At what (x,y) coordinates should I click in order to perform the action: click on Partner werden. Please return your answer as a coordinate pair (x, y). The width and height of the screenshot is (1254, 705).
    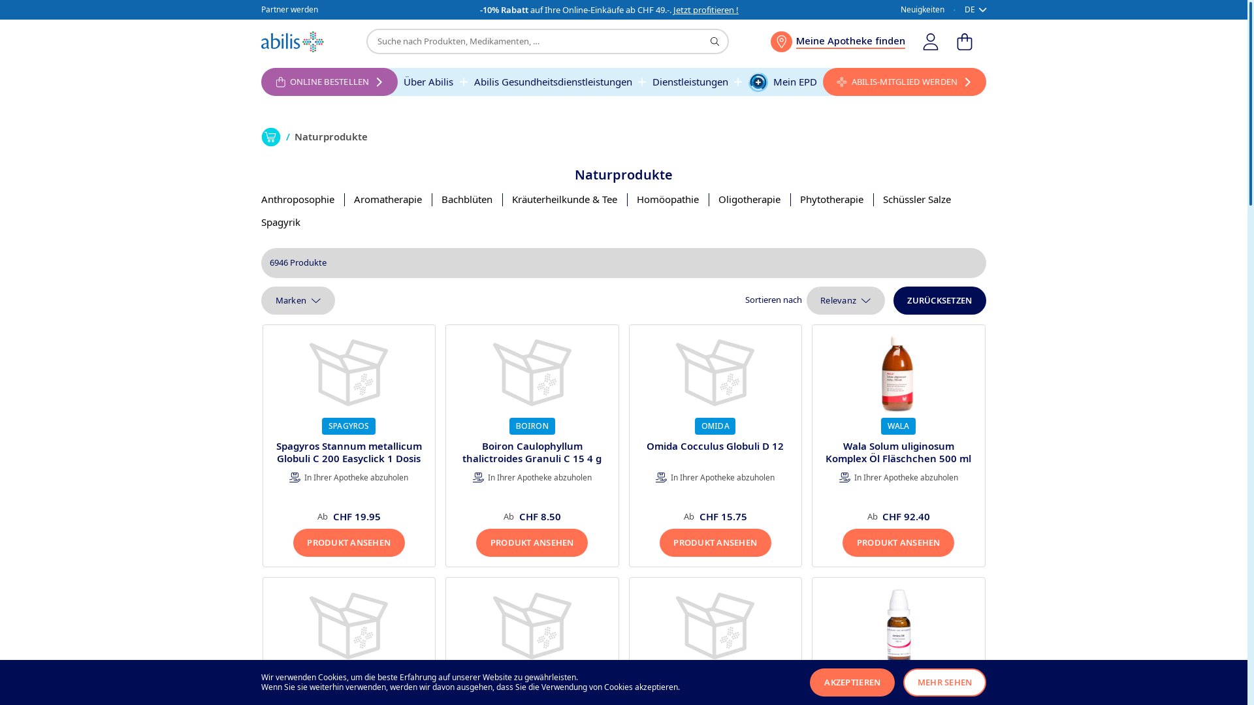
    Looking at the image, I should click on (290, 10).